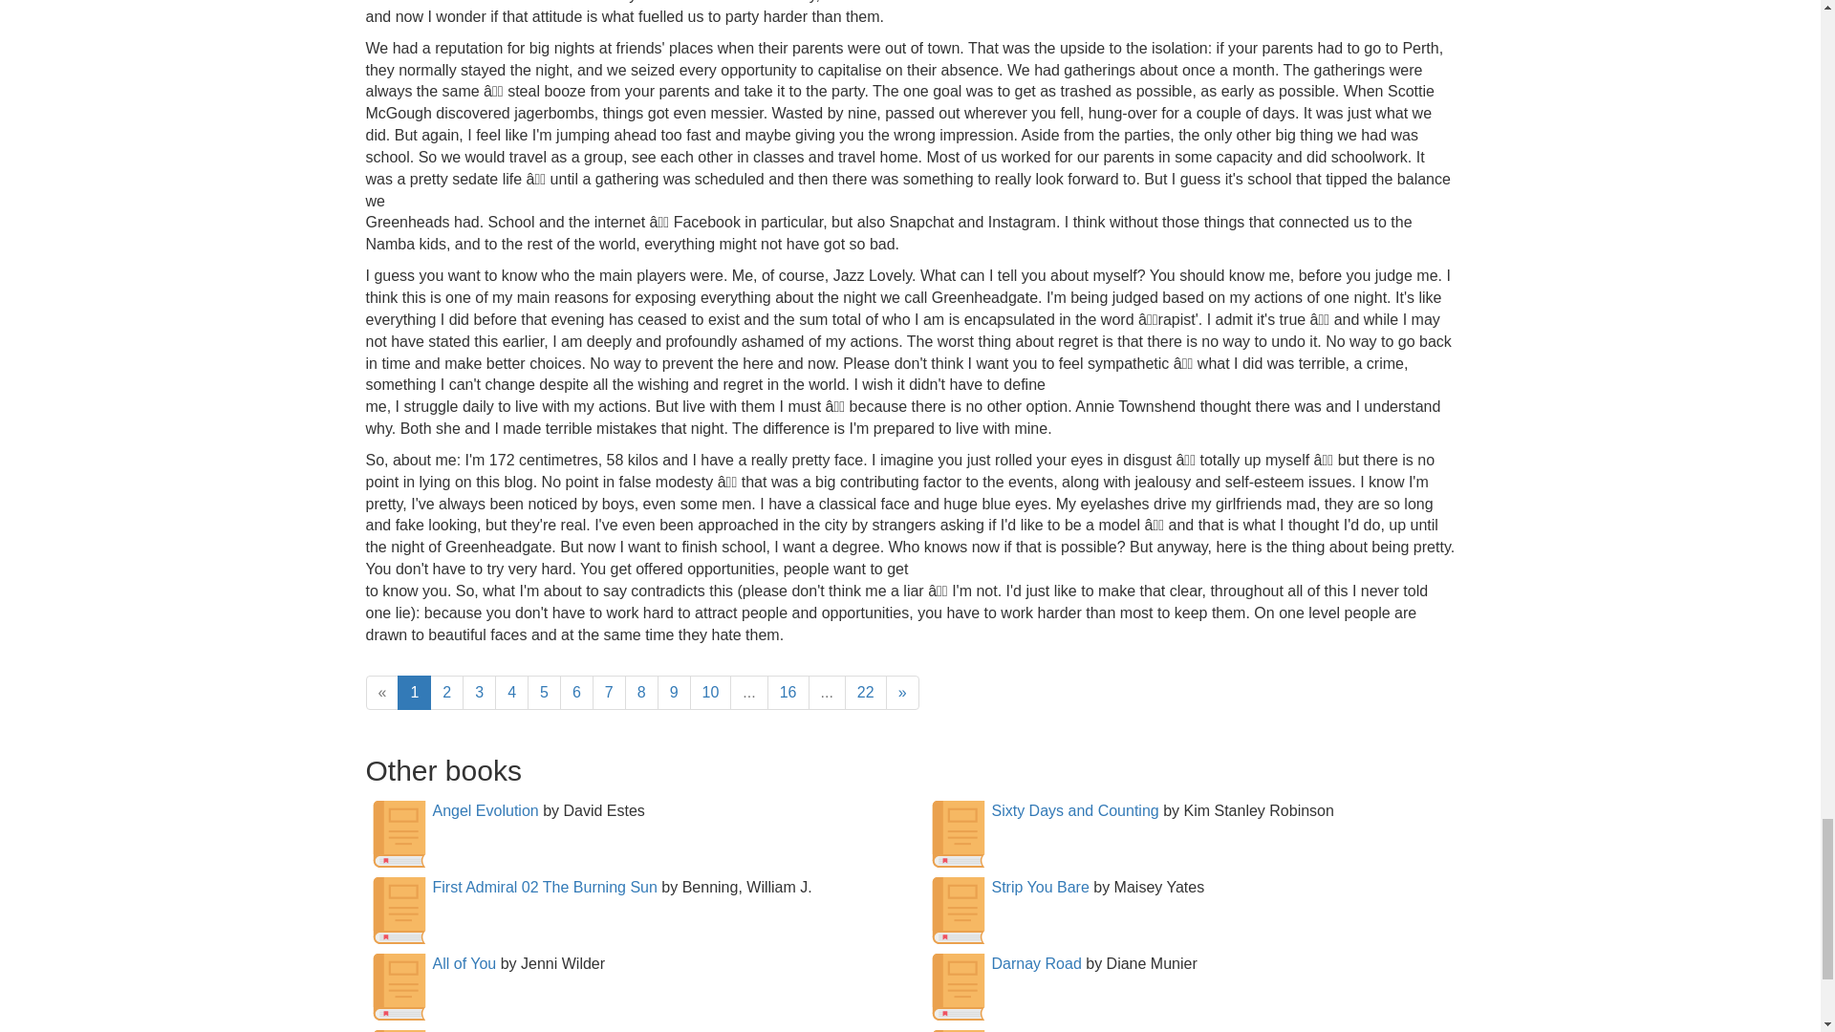  Describe the element at coordinates (463, 963) in the screenshot. I see `All of You` at that location.